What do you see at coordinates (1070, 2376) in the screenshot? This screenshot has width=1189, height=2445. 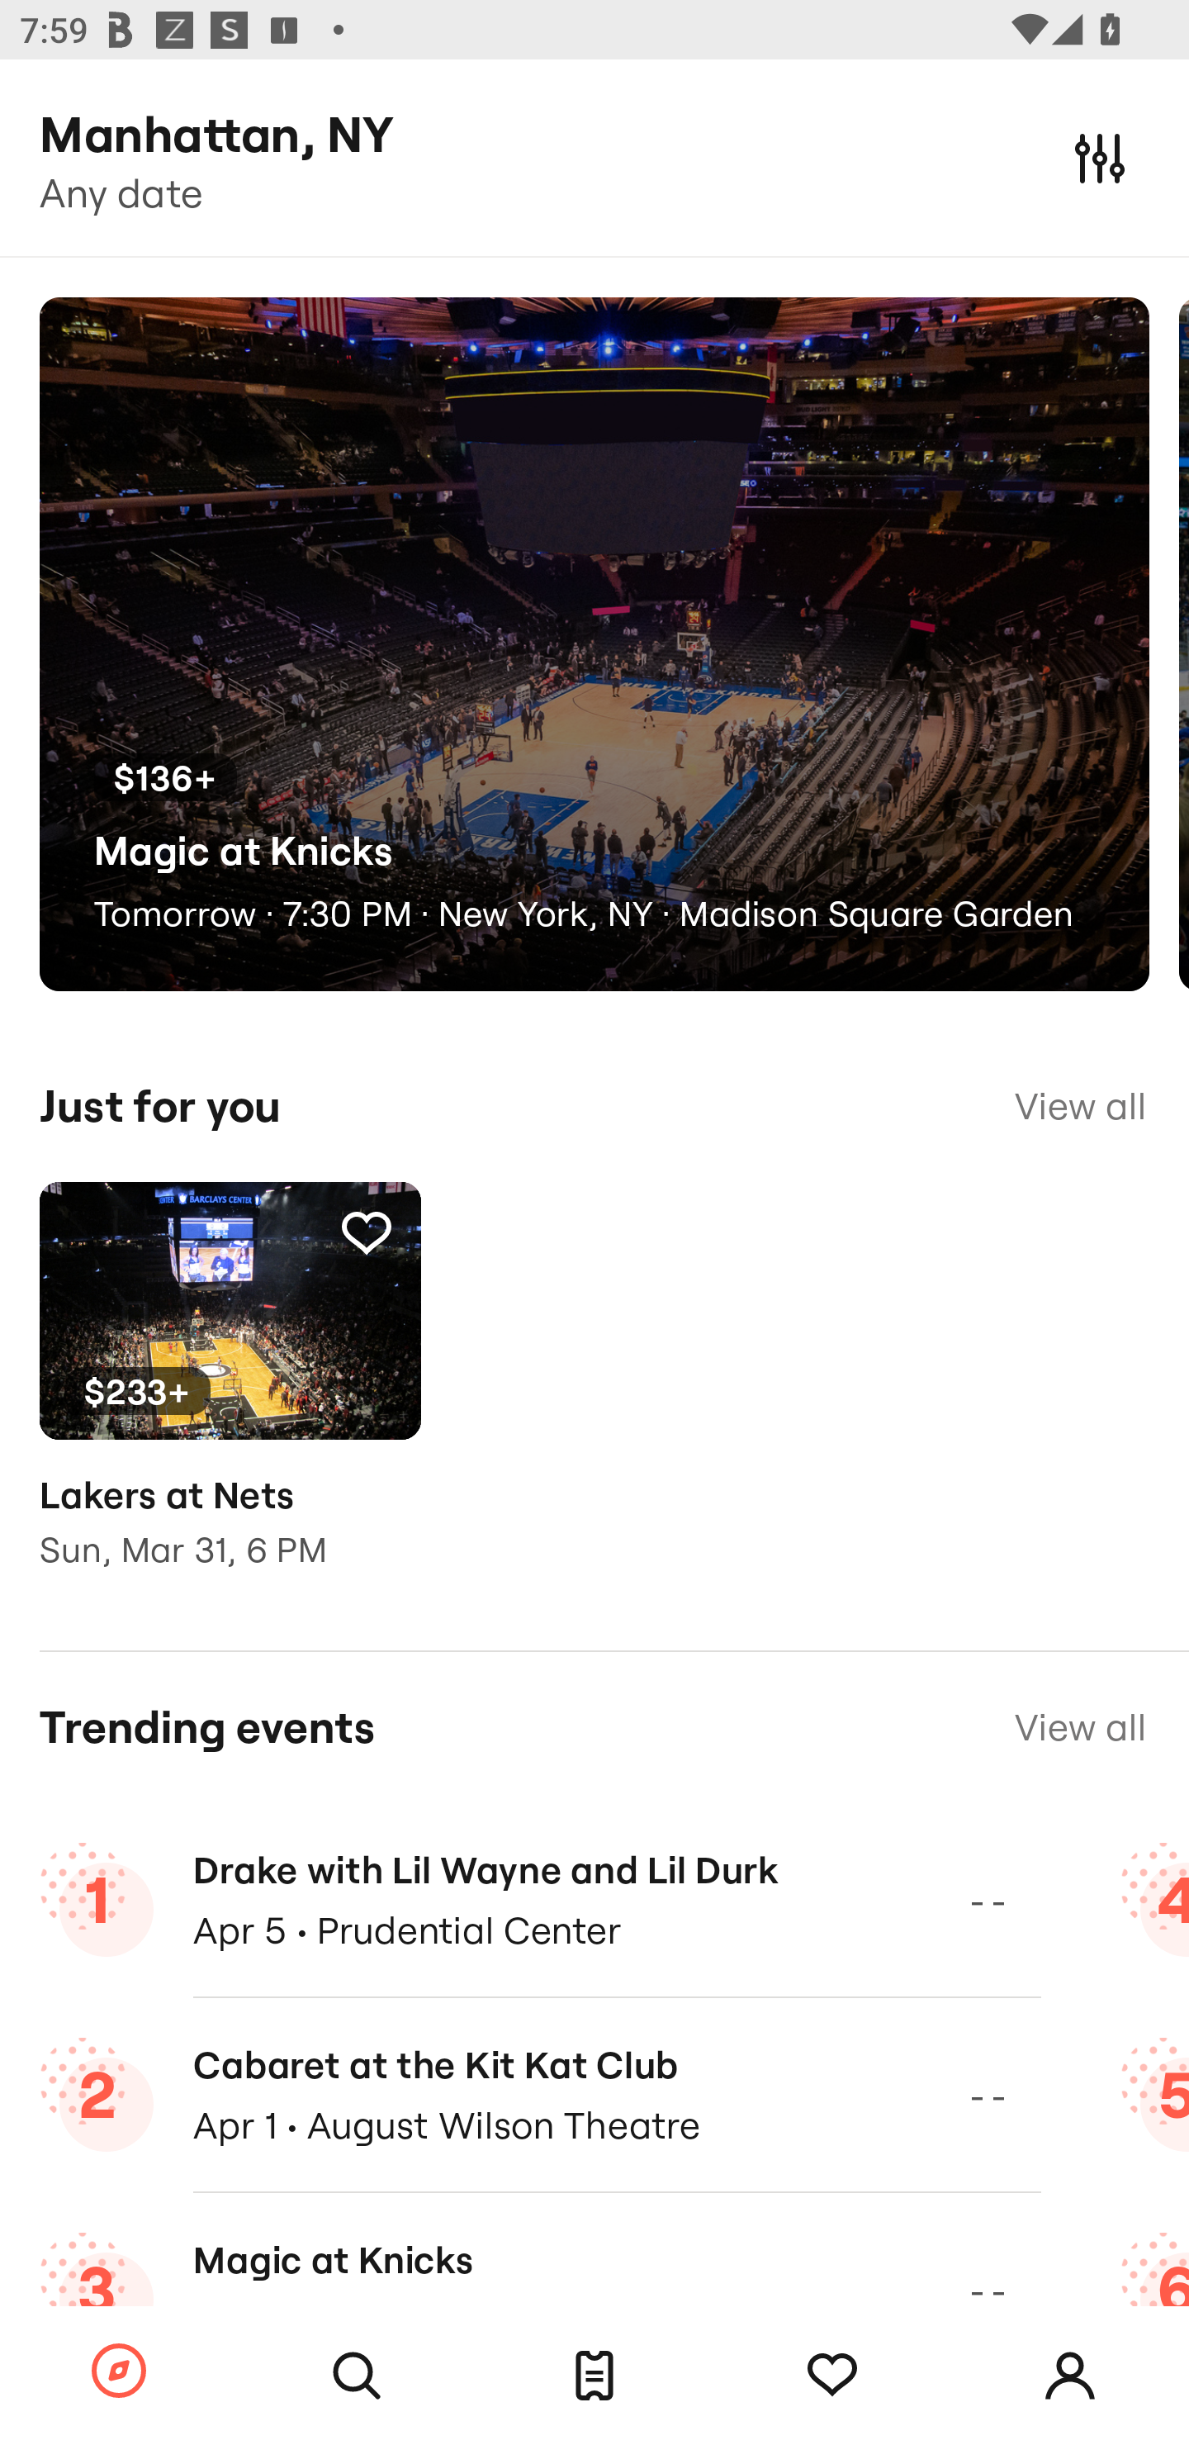 I see `Account` at bounding box center [1070, 2376].